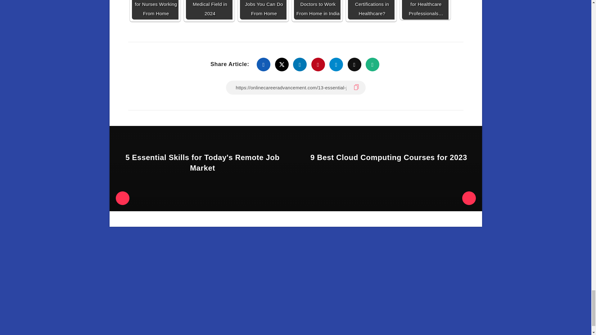  What do you see at coordinates (209, 10) in the screenshot?
I see `7 Top Online Jobs Related to the Medical Field in 2024` at bounding box center [209, 10].